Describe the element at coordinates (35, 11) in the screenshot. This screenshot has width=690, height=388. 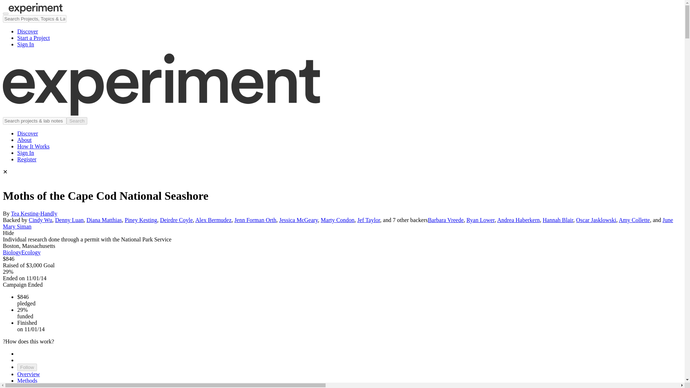
I see `Experiment Logo` at that location.